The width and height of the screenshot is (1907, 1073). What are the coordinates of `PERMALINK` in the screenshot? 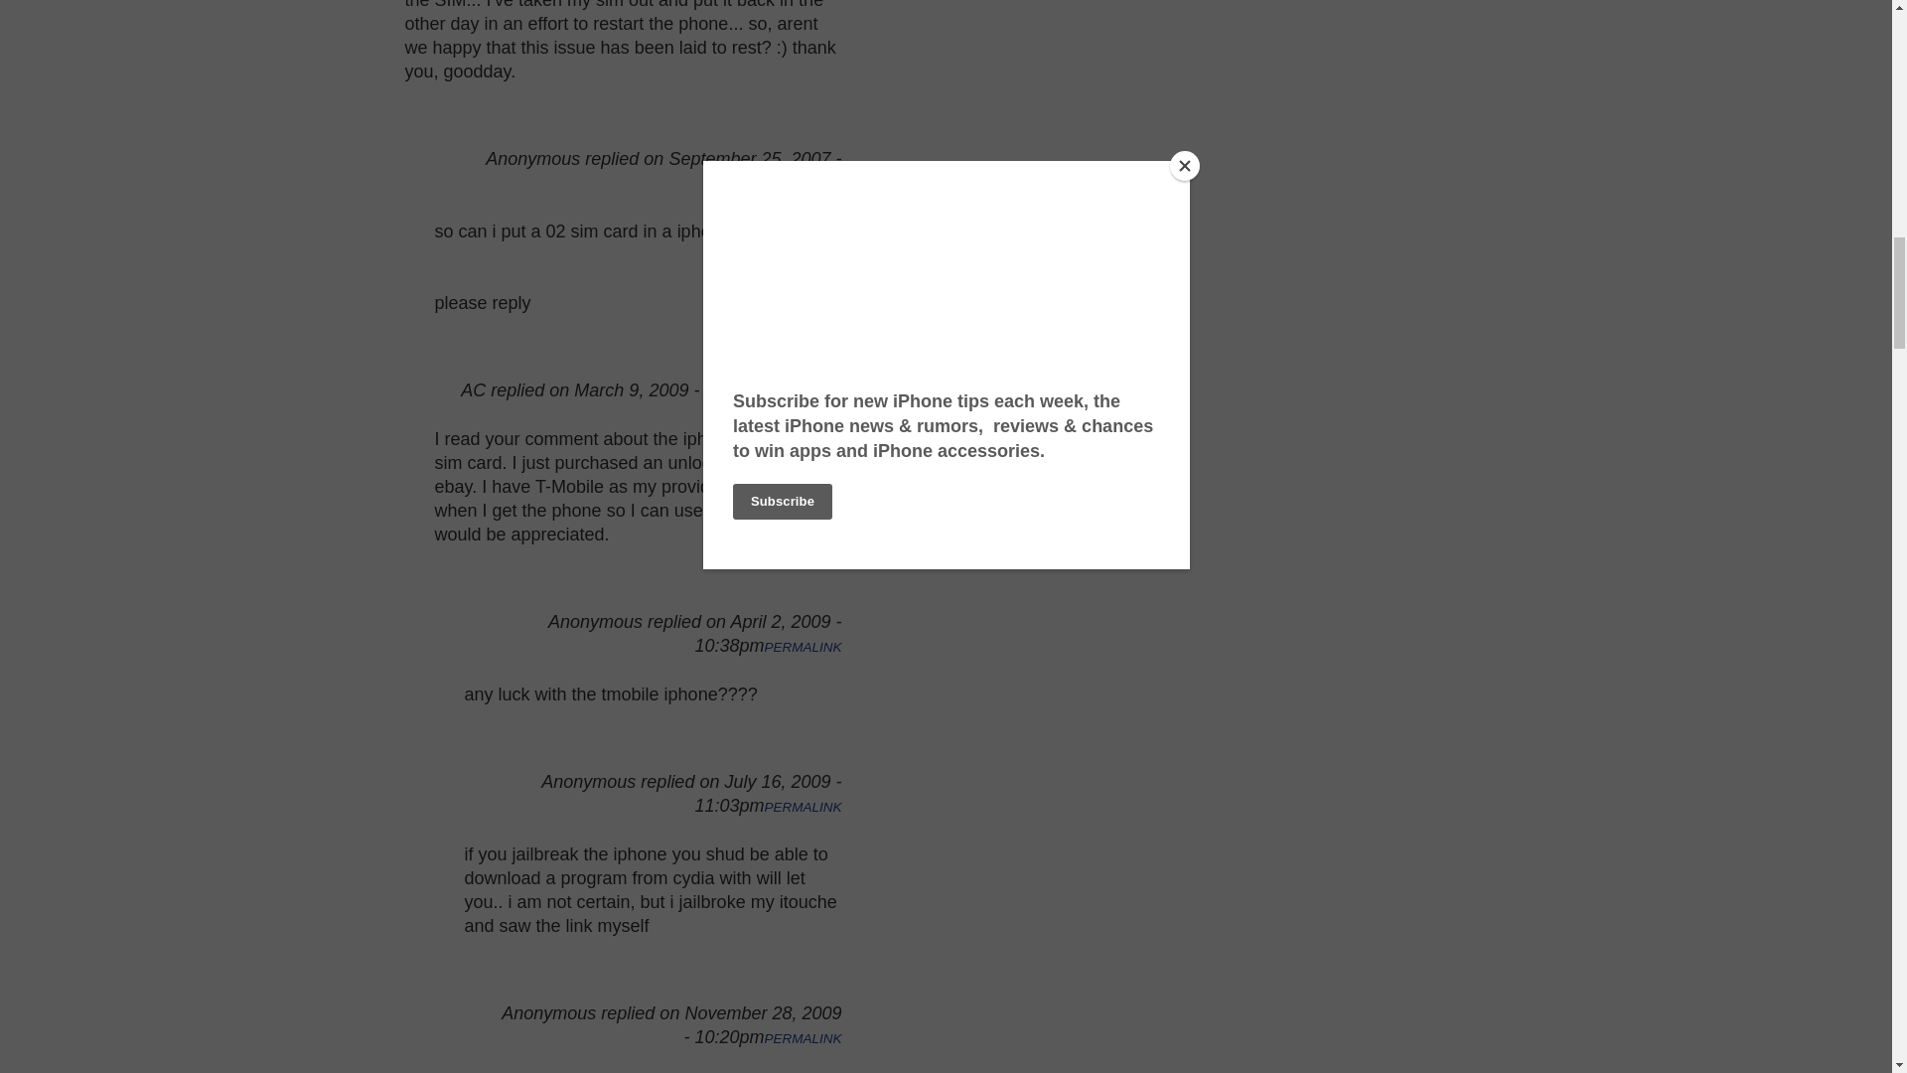 It's located at (803, 646).